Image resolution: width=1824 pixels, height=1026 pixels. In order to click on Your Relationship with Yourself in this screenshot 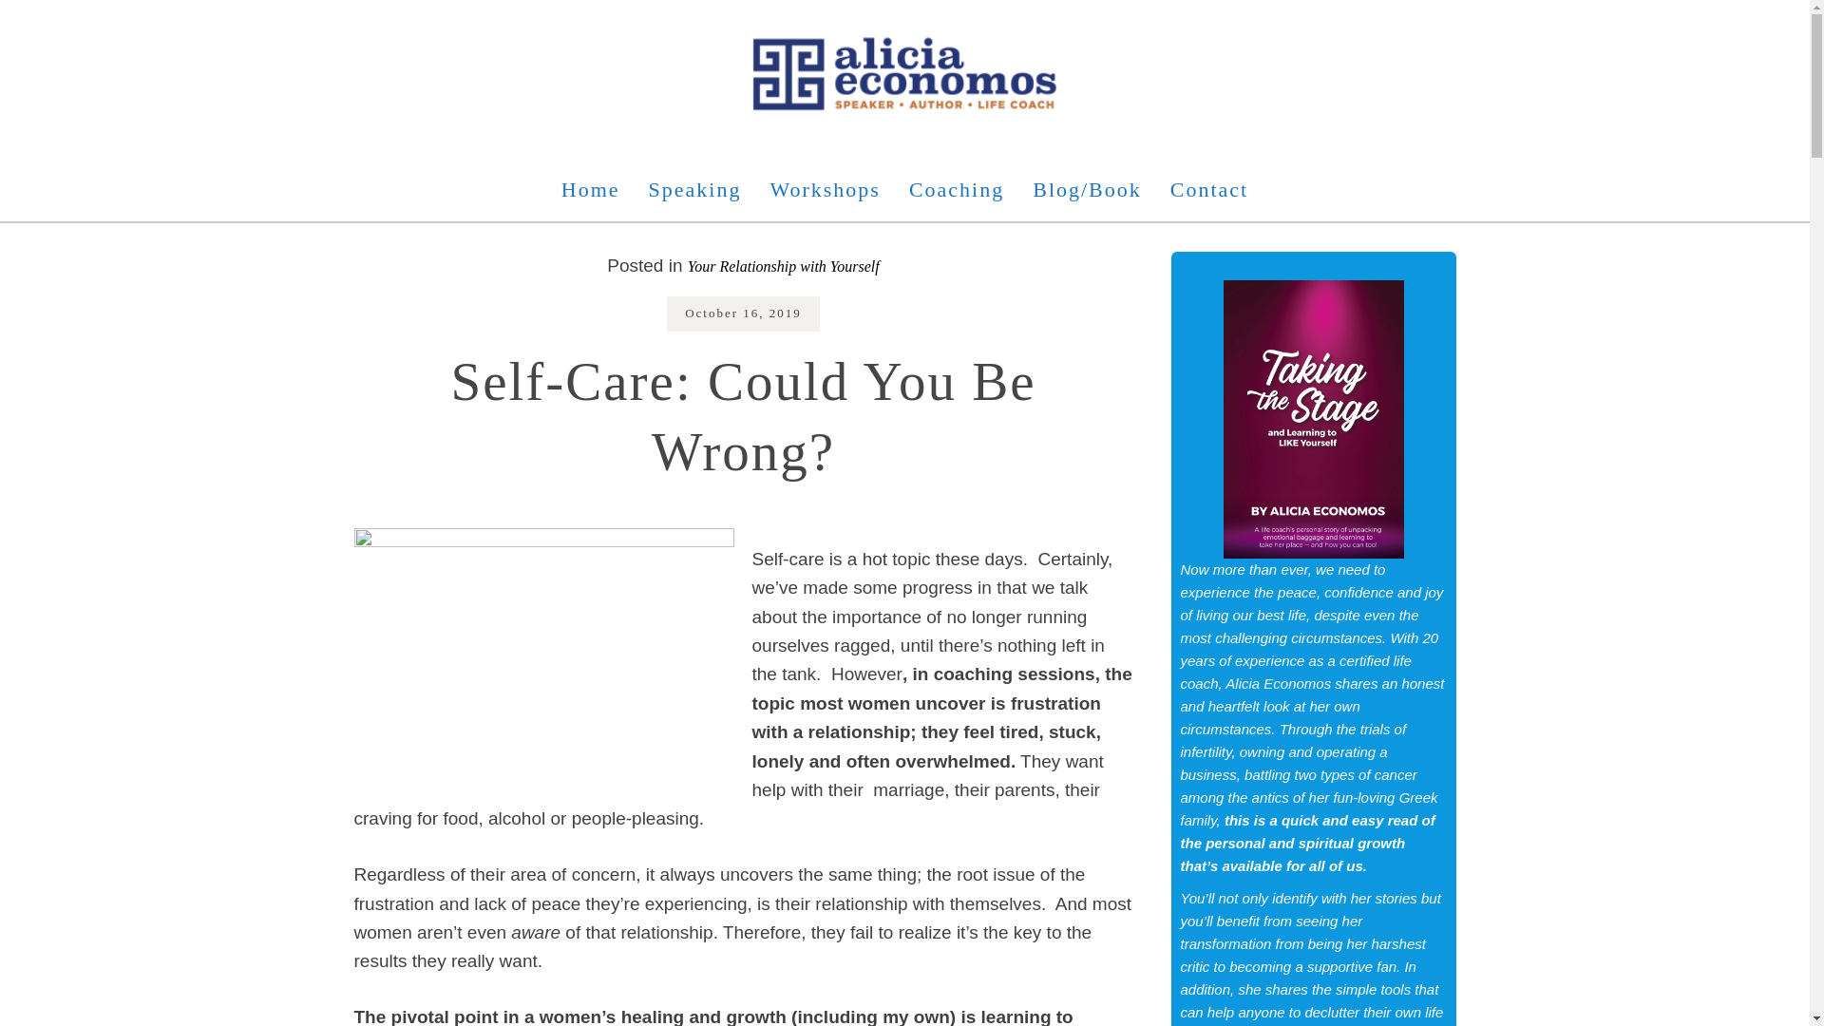, I will do `click(783, 266)`.